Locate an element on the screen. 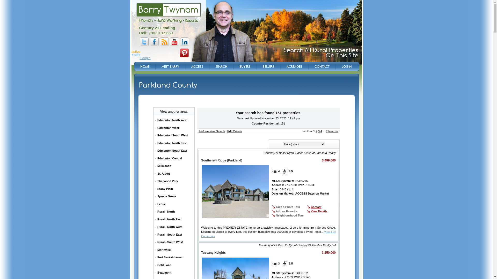  CONTACT is located at coordinates (321, 67).